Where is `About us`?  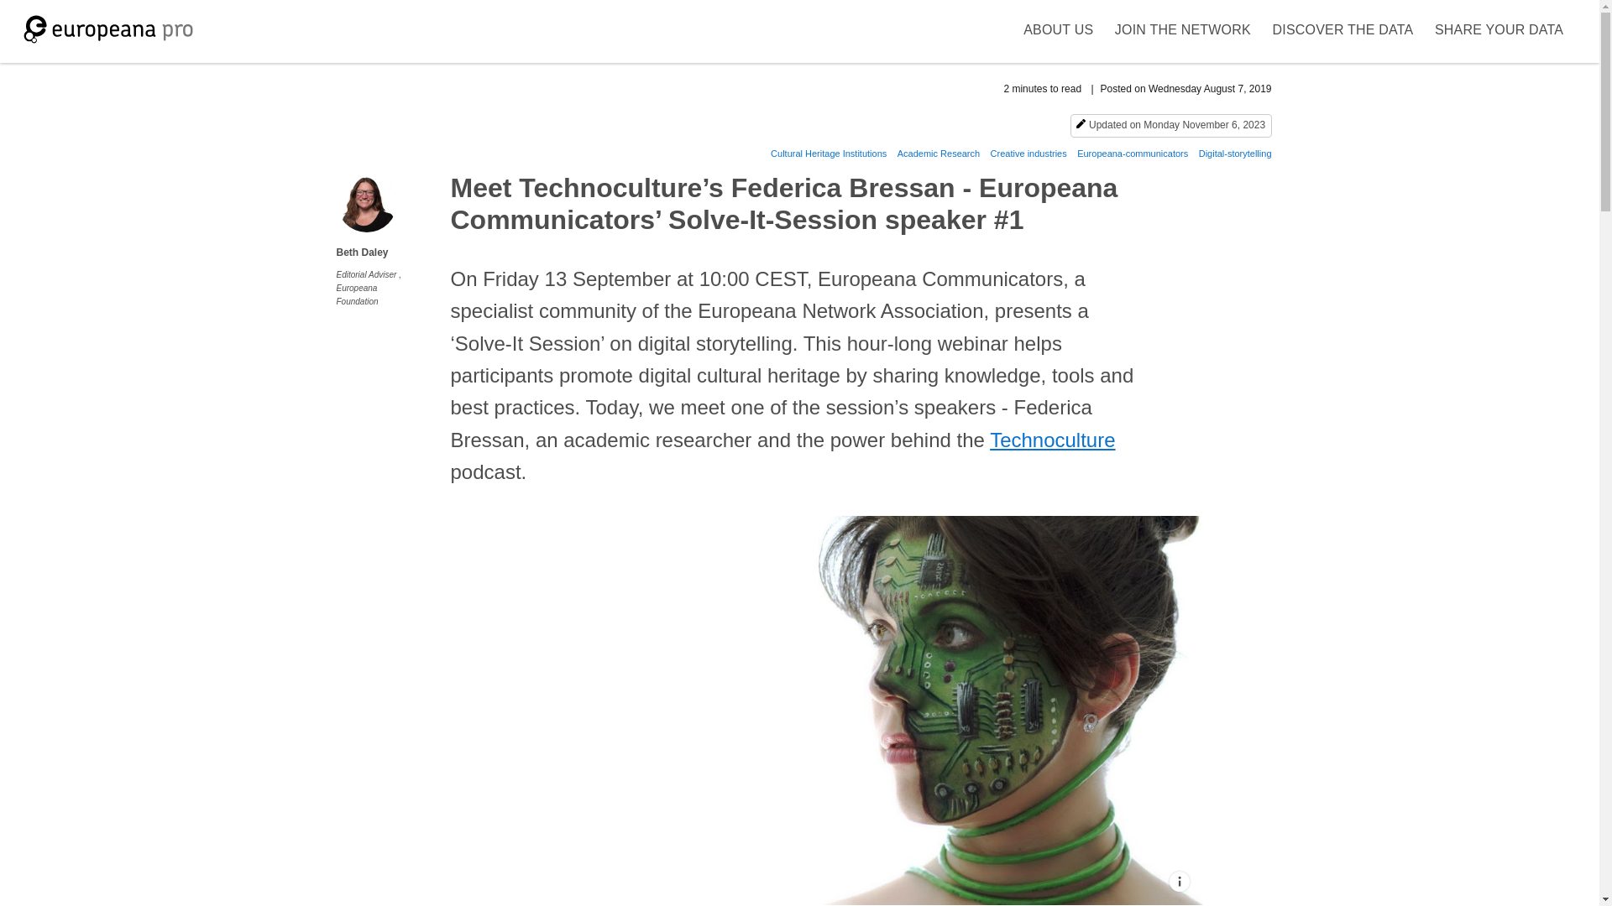 About us is located at coordinates (1058, 31).